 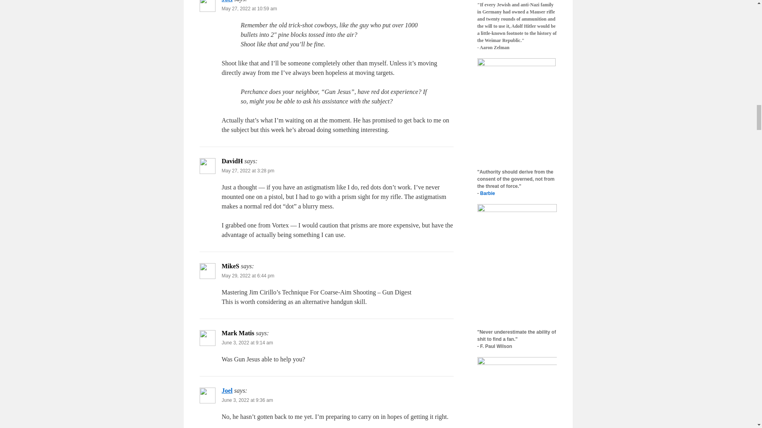 What do you see at coordinates (247, 400) in the screenshot?
I see `June 3, 2022 at 9:36 am` at bounding box center [247, 400].